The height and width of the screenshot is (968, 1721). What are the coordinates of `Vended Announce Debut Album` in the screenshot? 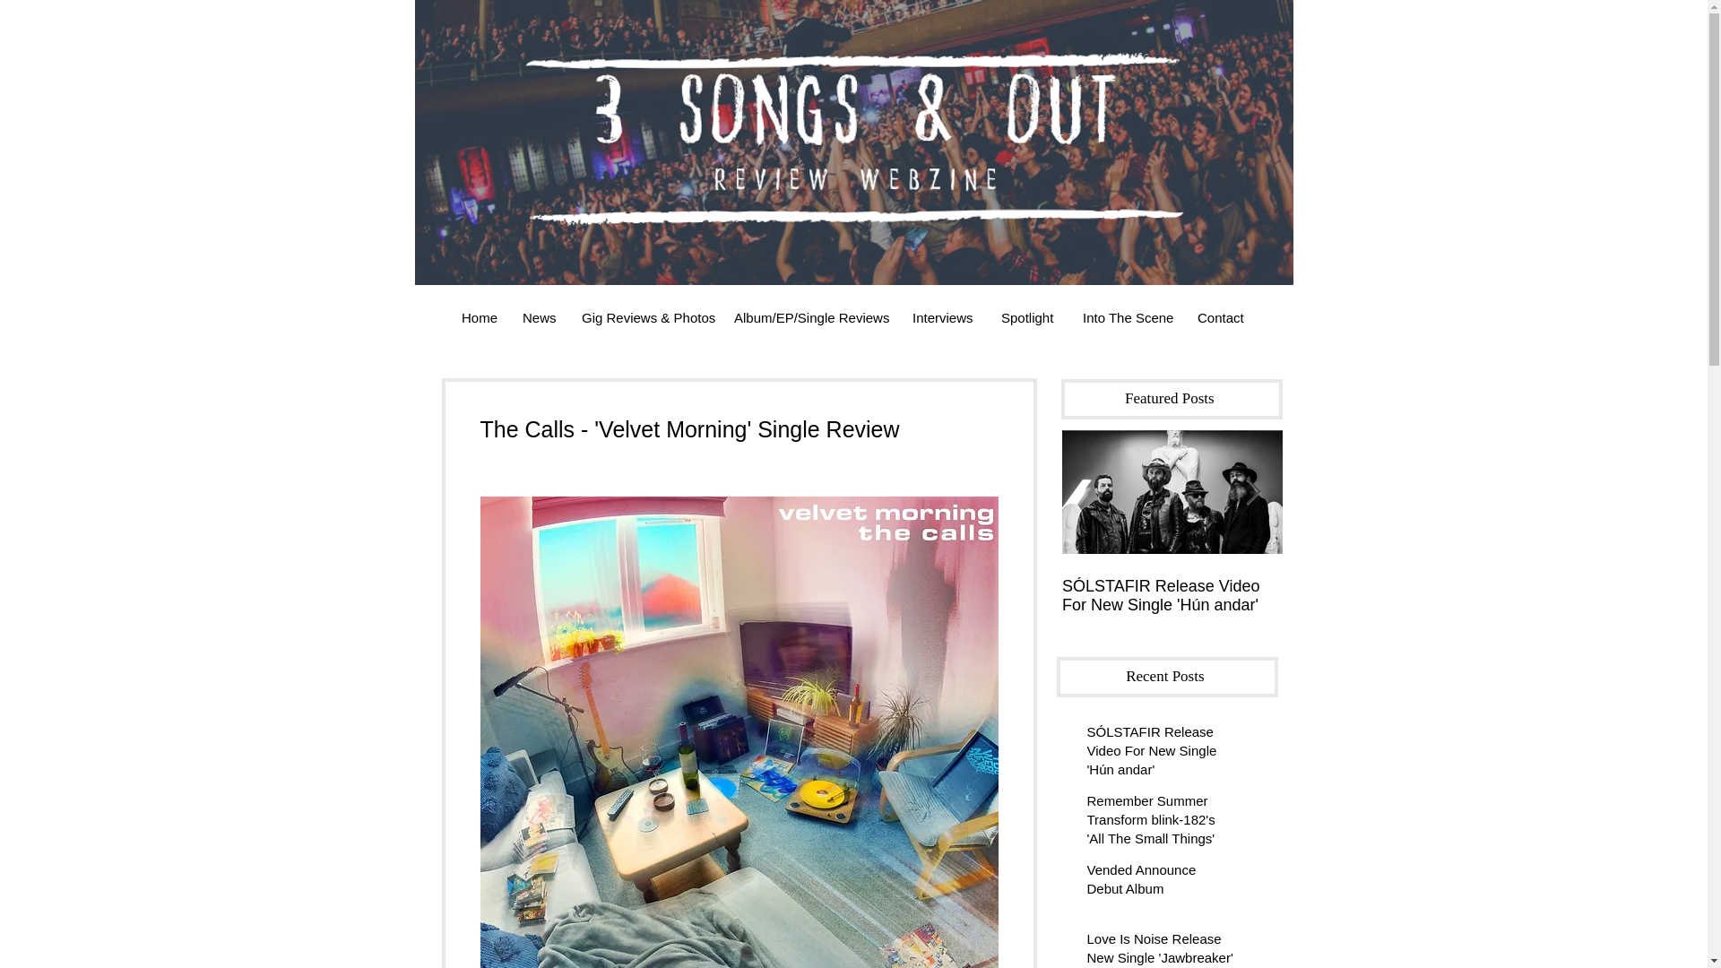 It's located at (1160, 882).